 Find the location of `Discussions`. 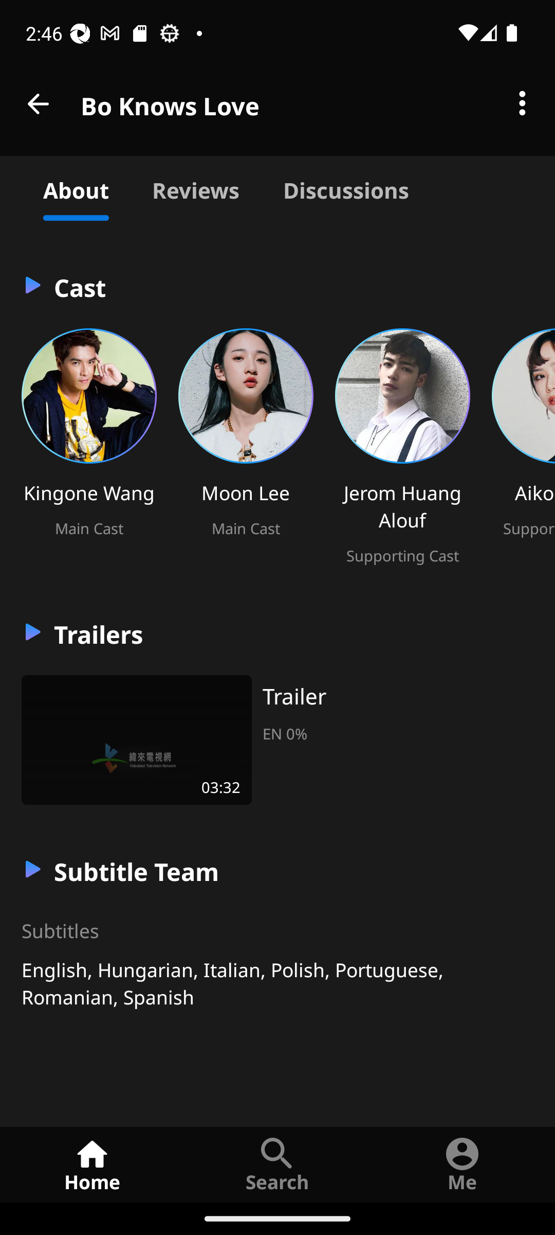

Discussions is located at coordinates (346, 188).